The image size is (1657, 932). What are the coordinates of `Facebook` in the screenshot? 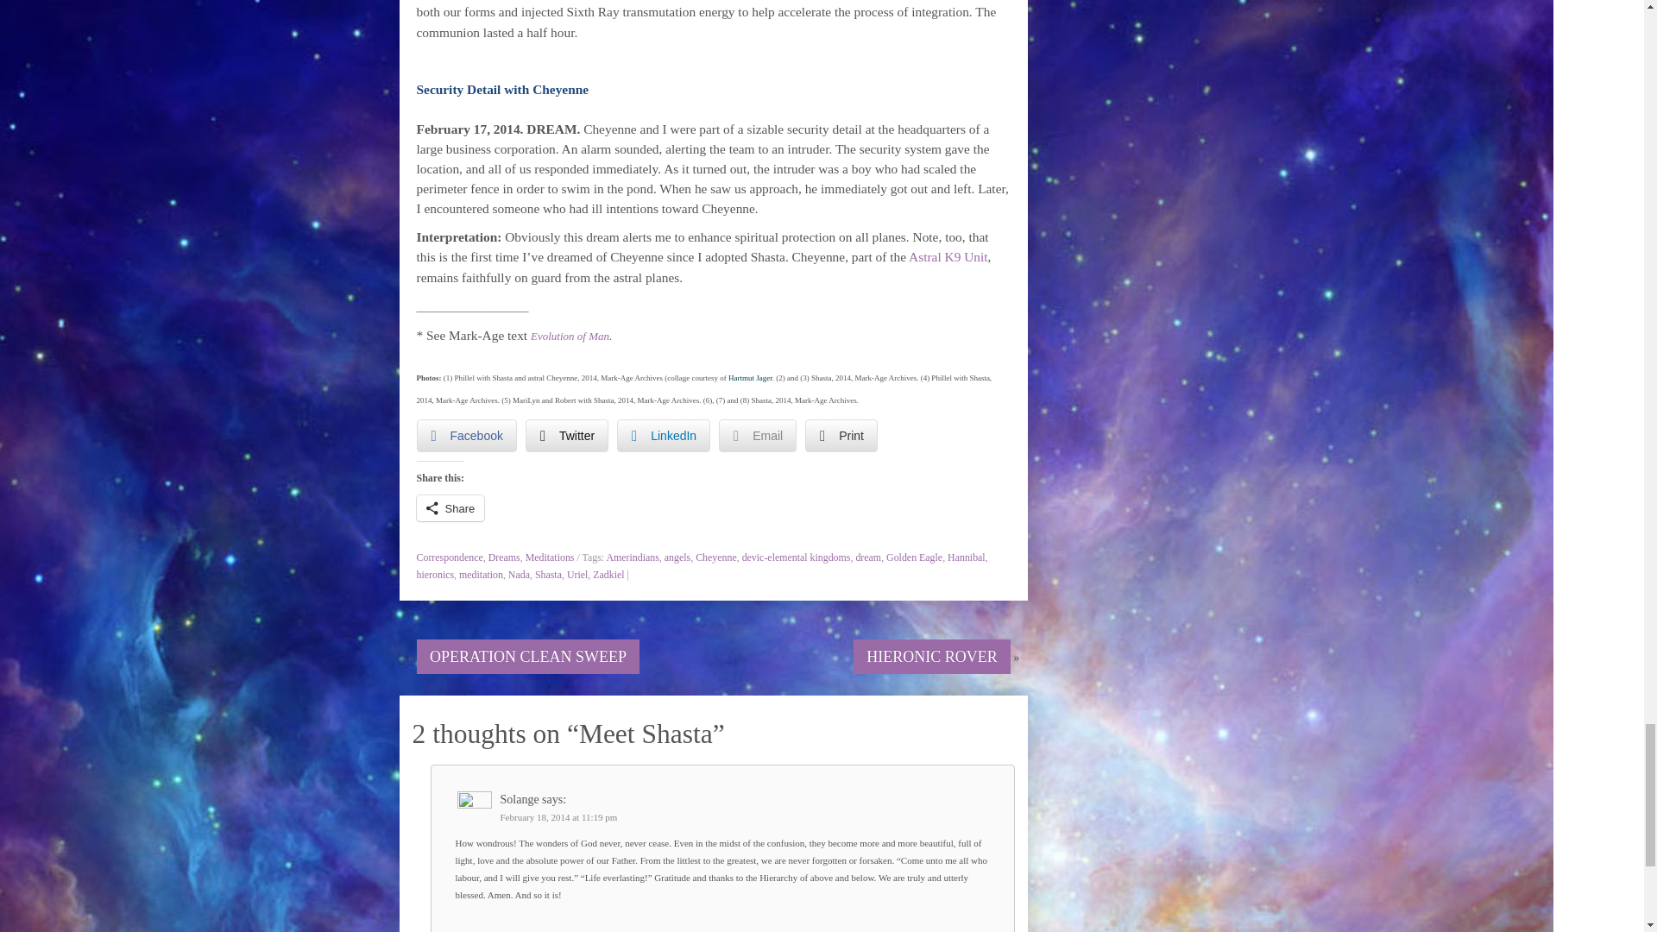 It's located at (465, 435).